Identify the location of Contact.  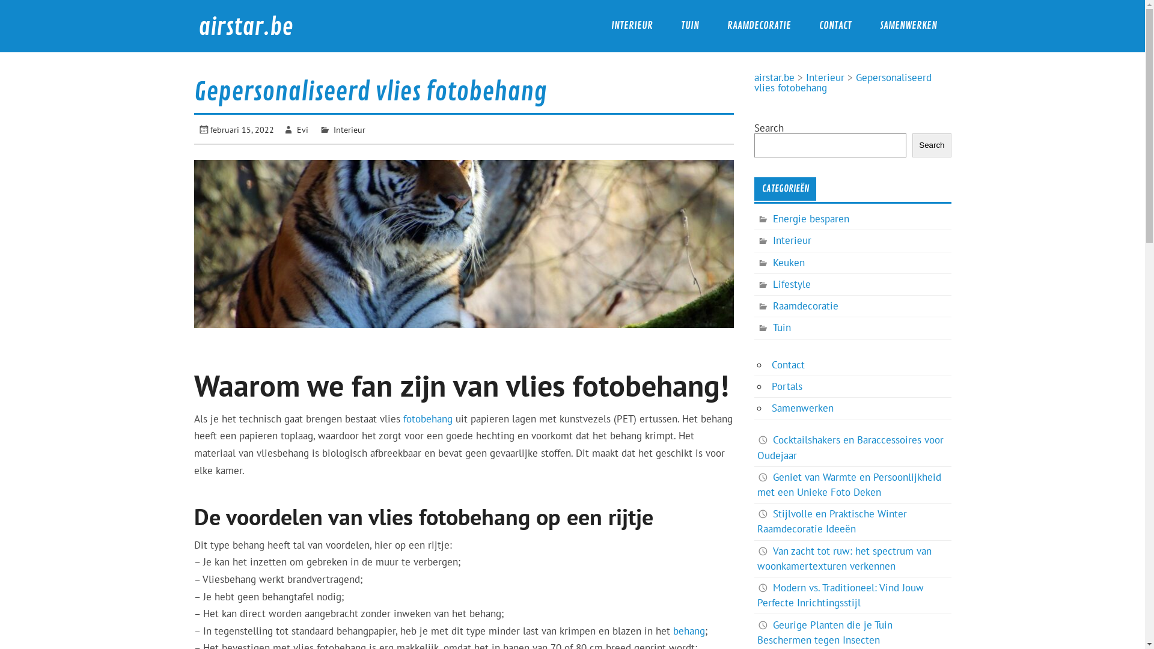
(789, 365).